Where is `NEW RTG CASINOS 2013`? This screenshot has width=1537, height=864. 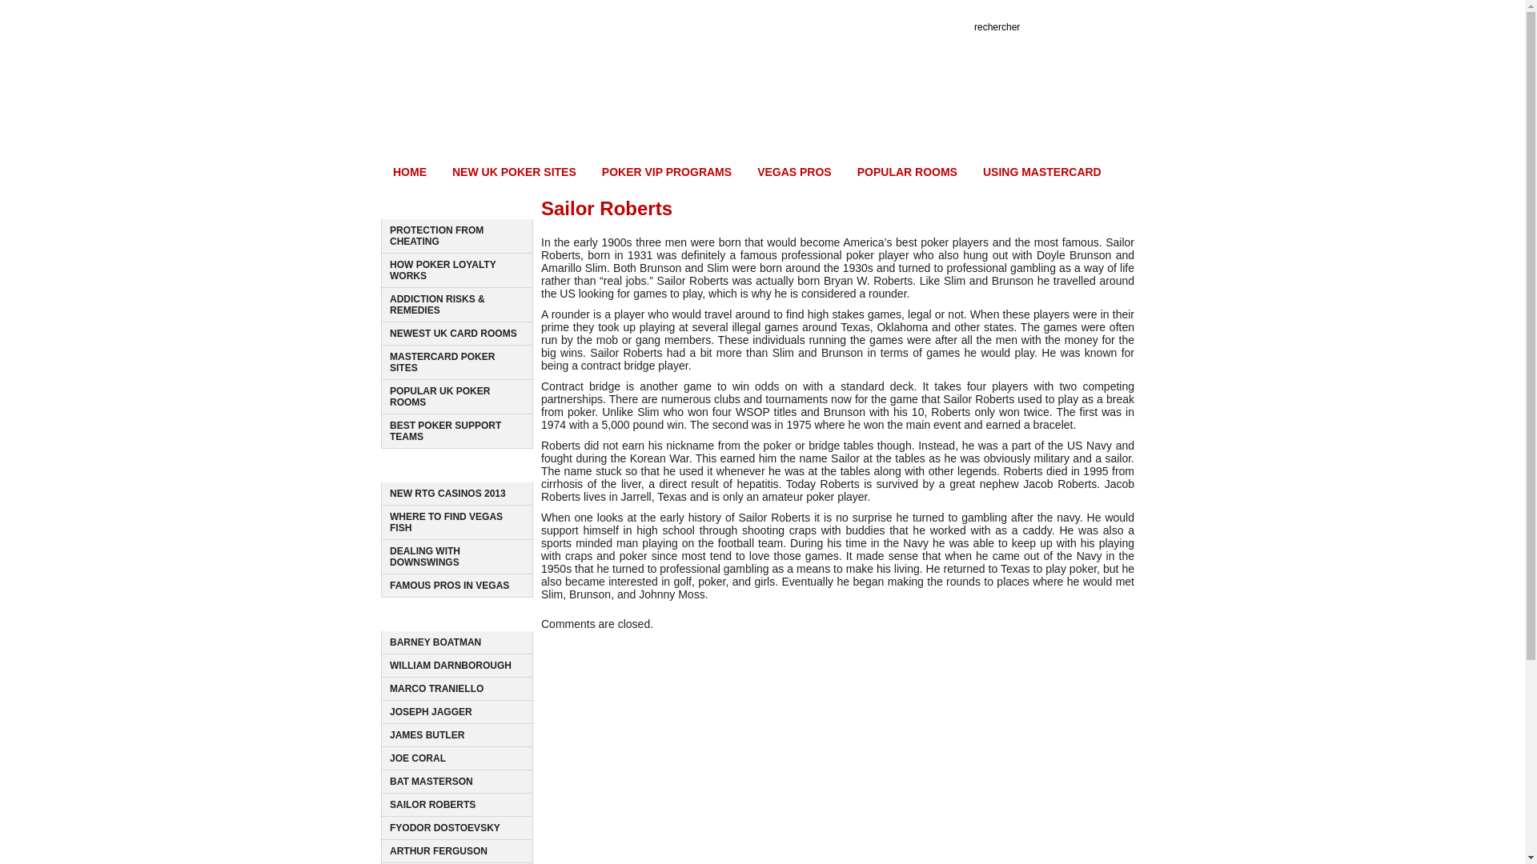 NEW RTG CASINOS 2013 is located at coordinates (447, 494).